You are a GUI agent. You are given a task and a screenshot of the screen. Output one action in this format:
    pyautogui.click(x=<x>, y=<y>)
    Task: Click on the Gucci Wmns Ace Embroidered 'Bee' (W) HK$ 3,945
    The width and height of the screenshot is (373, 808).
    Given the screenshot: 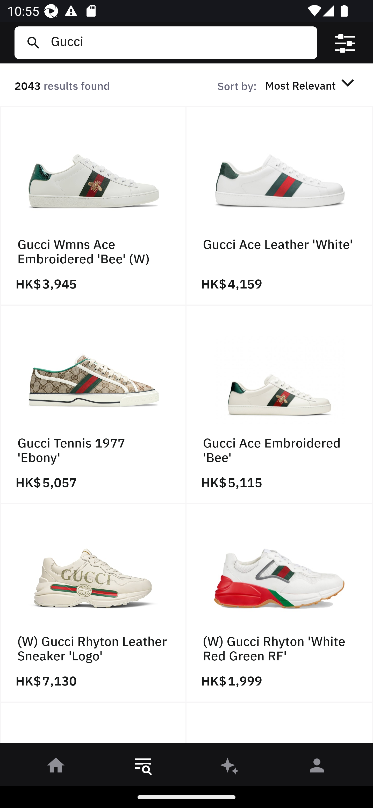 What is the action you would take?
    pyautogui.click(x=93, y=206)
    